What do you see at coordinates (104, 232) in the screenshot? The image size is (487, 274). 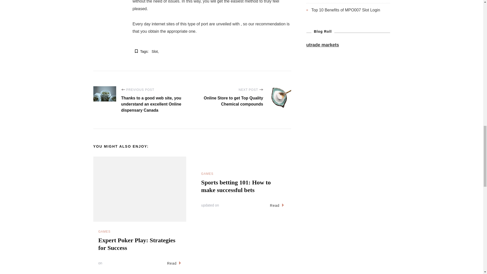 I see `GAMES` at bounding box center [104, 232].